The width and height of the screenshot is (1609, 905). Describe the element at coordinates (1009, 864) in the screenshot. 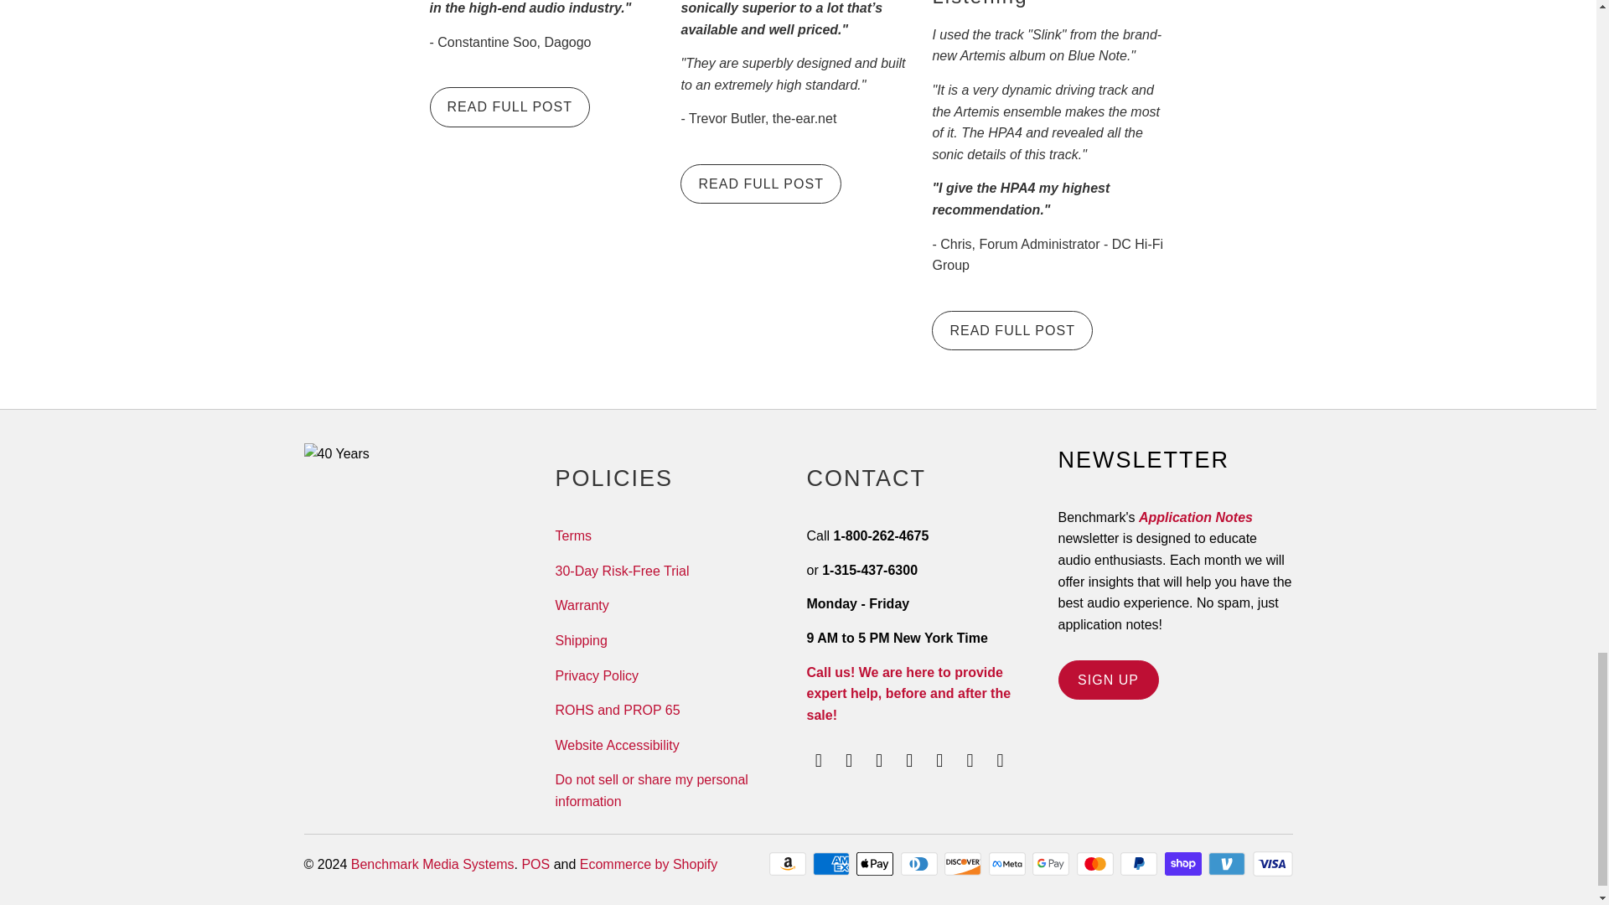

I see `Meta Pay` at that location.